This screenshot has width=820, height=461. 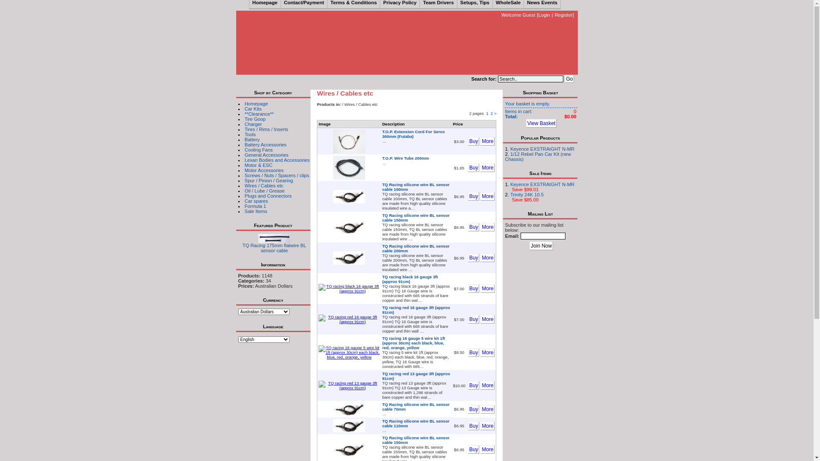 I want to click on More, so click(x=488, y=449).